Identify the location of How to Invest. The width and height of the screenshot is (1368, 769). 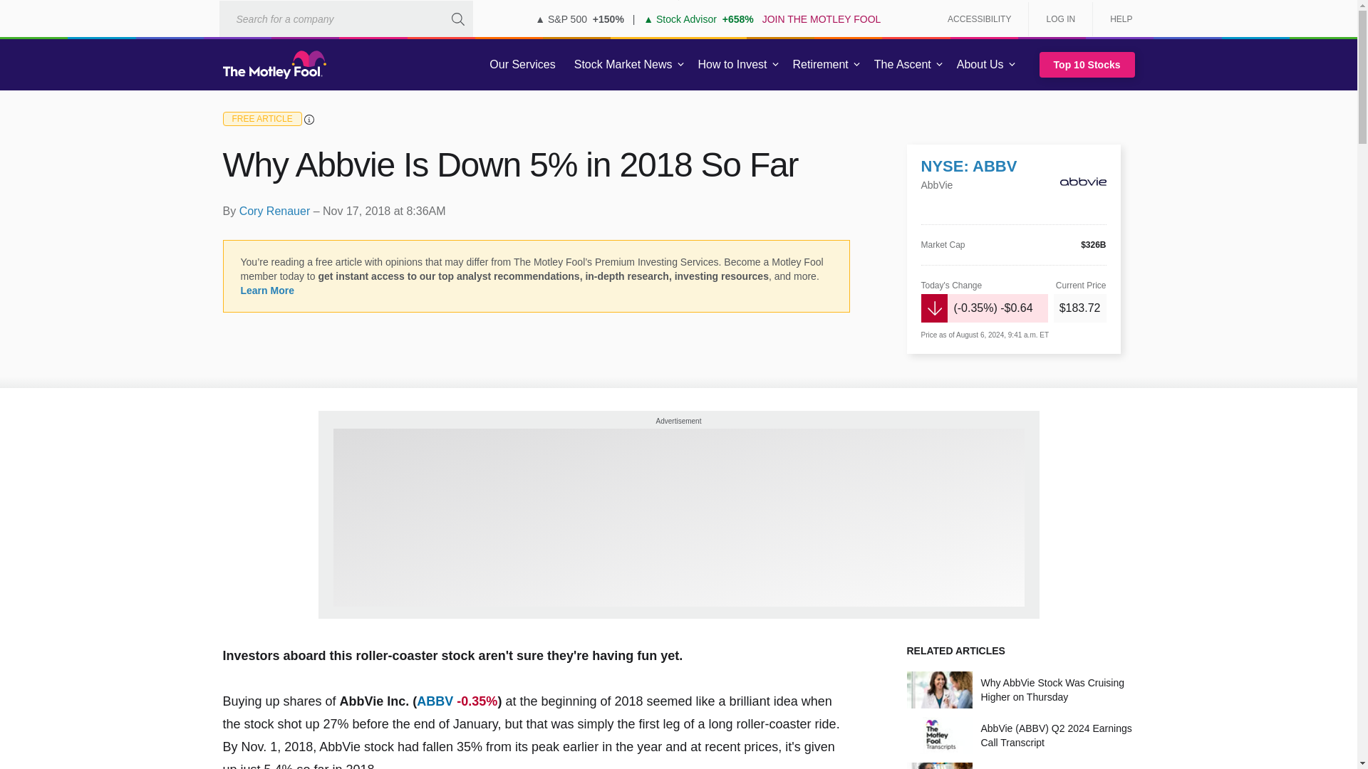
(732, 65).